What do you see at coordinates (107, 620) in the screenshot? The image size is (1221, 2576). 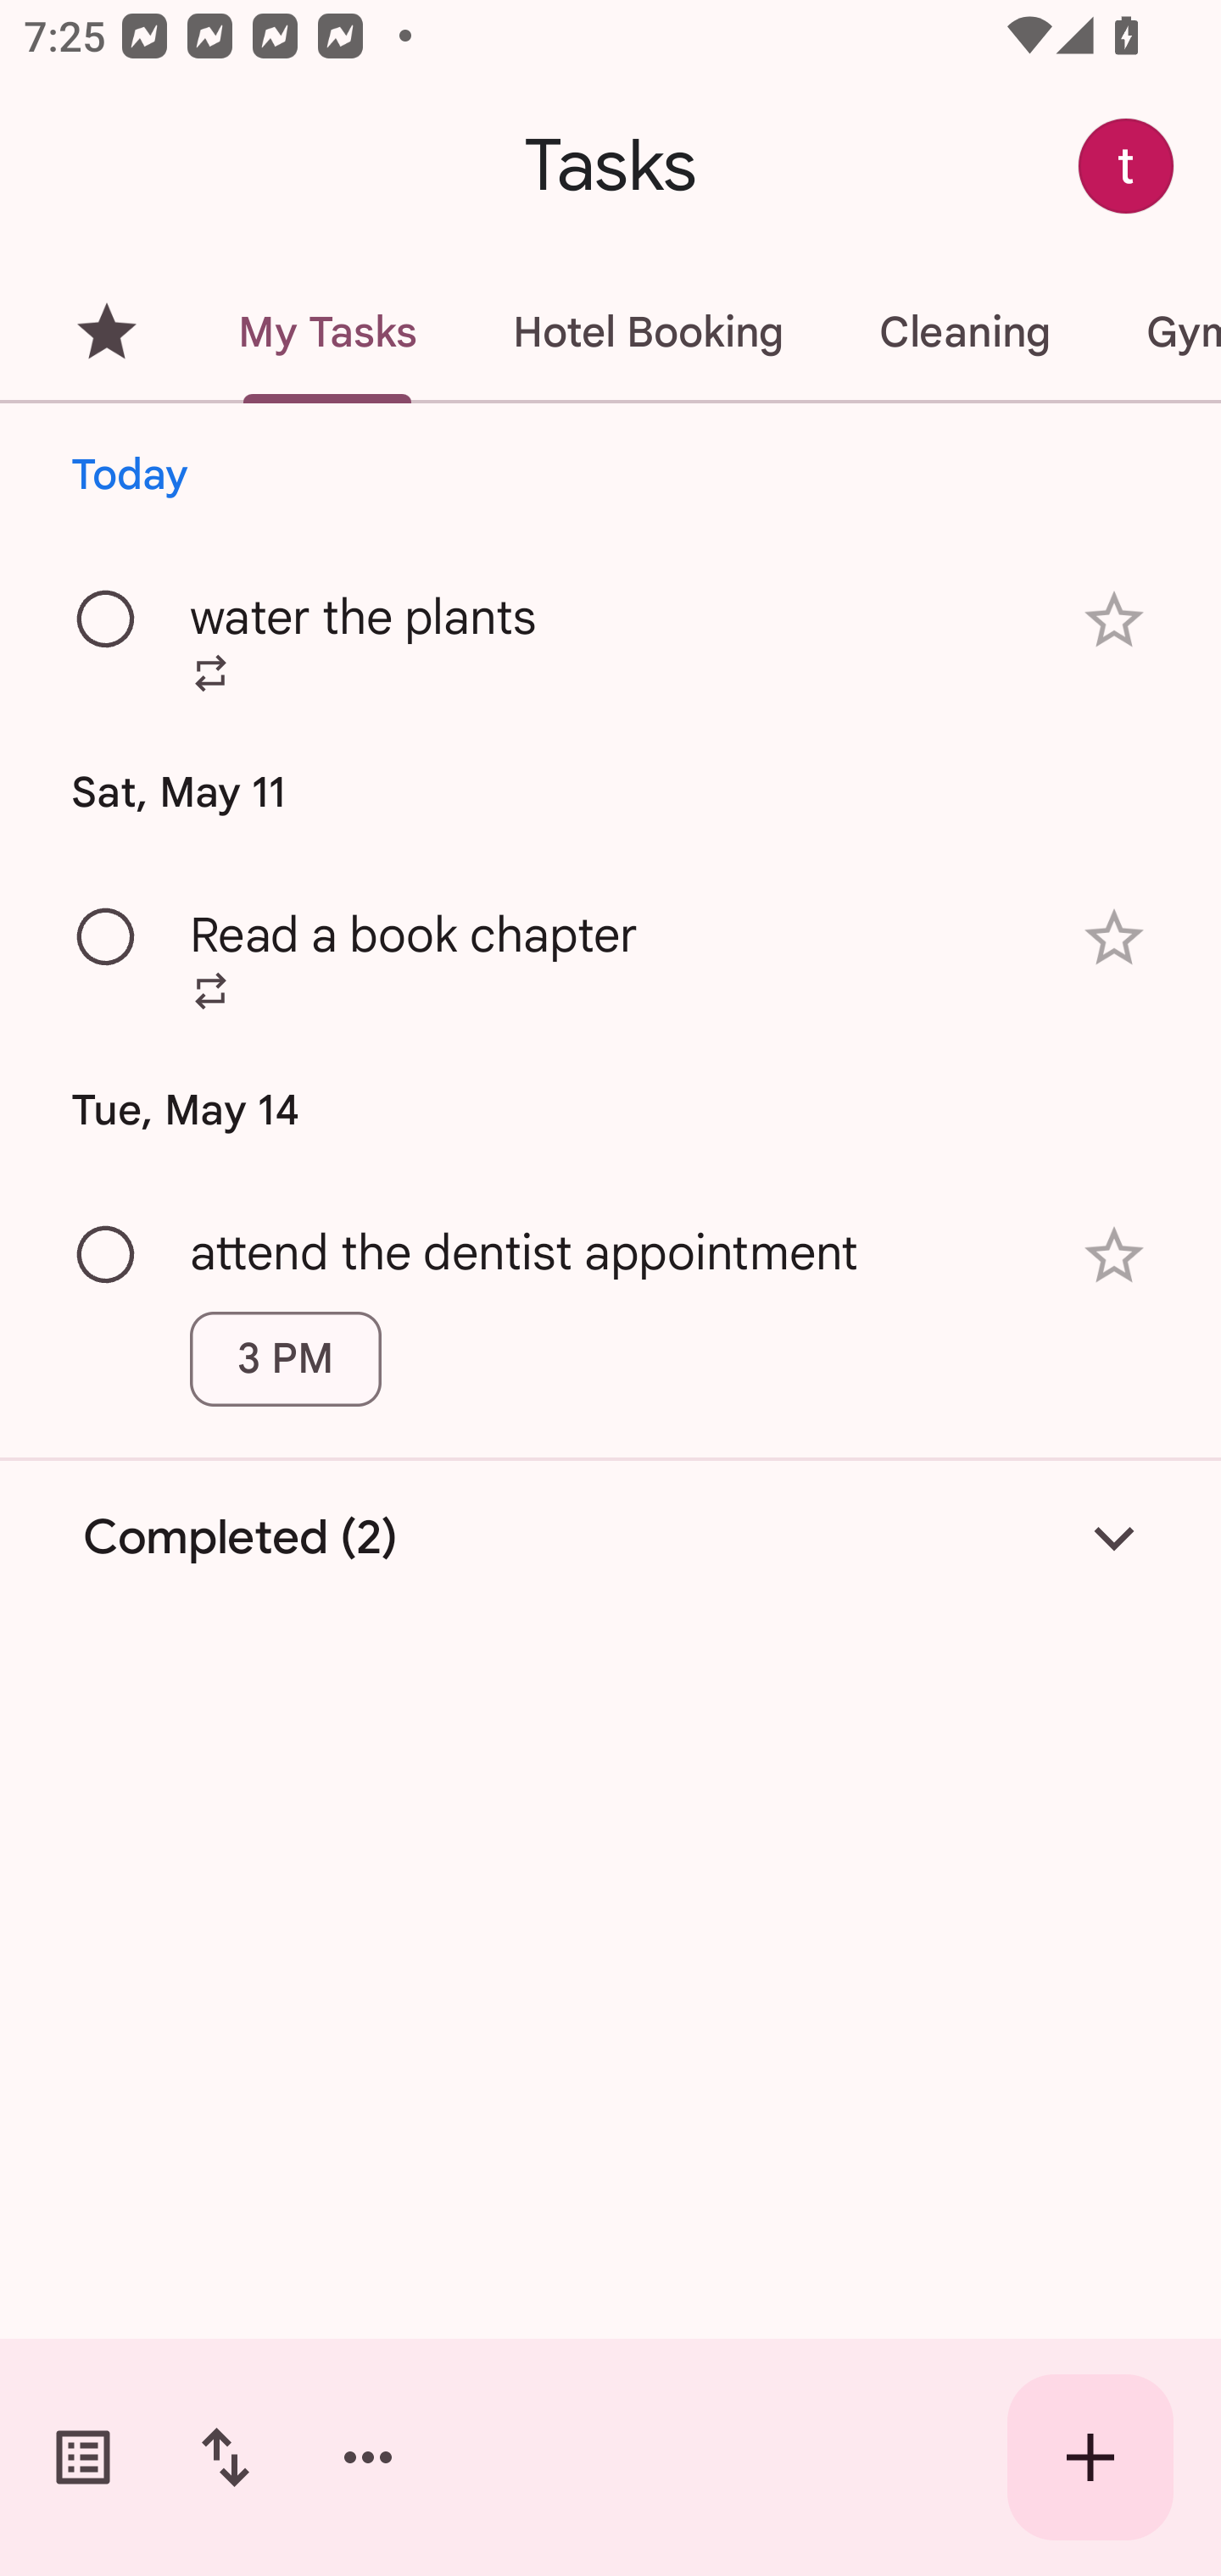 I see `Mark as complete` at bounding box center [107, 620].